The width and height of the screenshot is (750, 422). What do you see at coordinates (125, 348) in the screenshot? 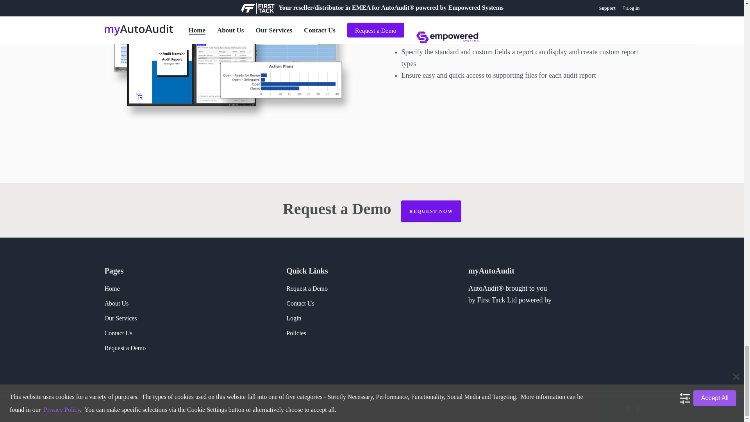
I see `Request a Demo` at bounding box center [125, 348].